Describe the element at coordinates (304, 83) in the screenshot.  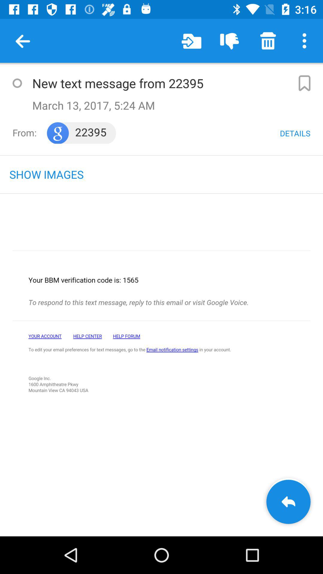
I see `to make bookmark` at that location.